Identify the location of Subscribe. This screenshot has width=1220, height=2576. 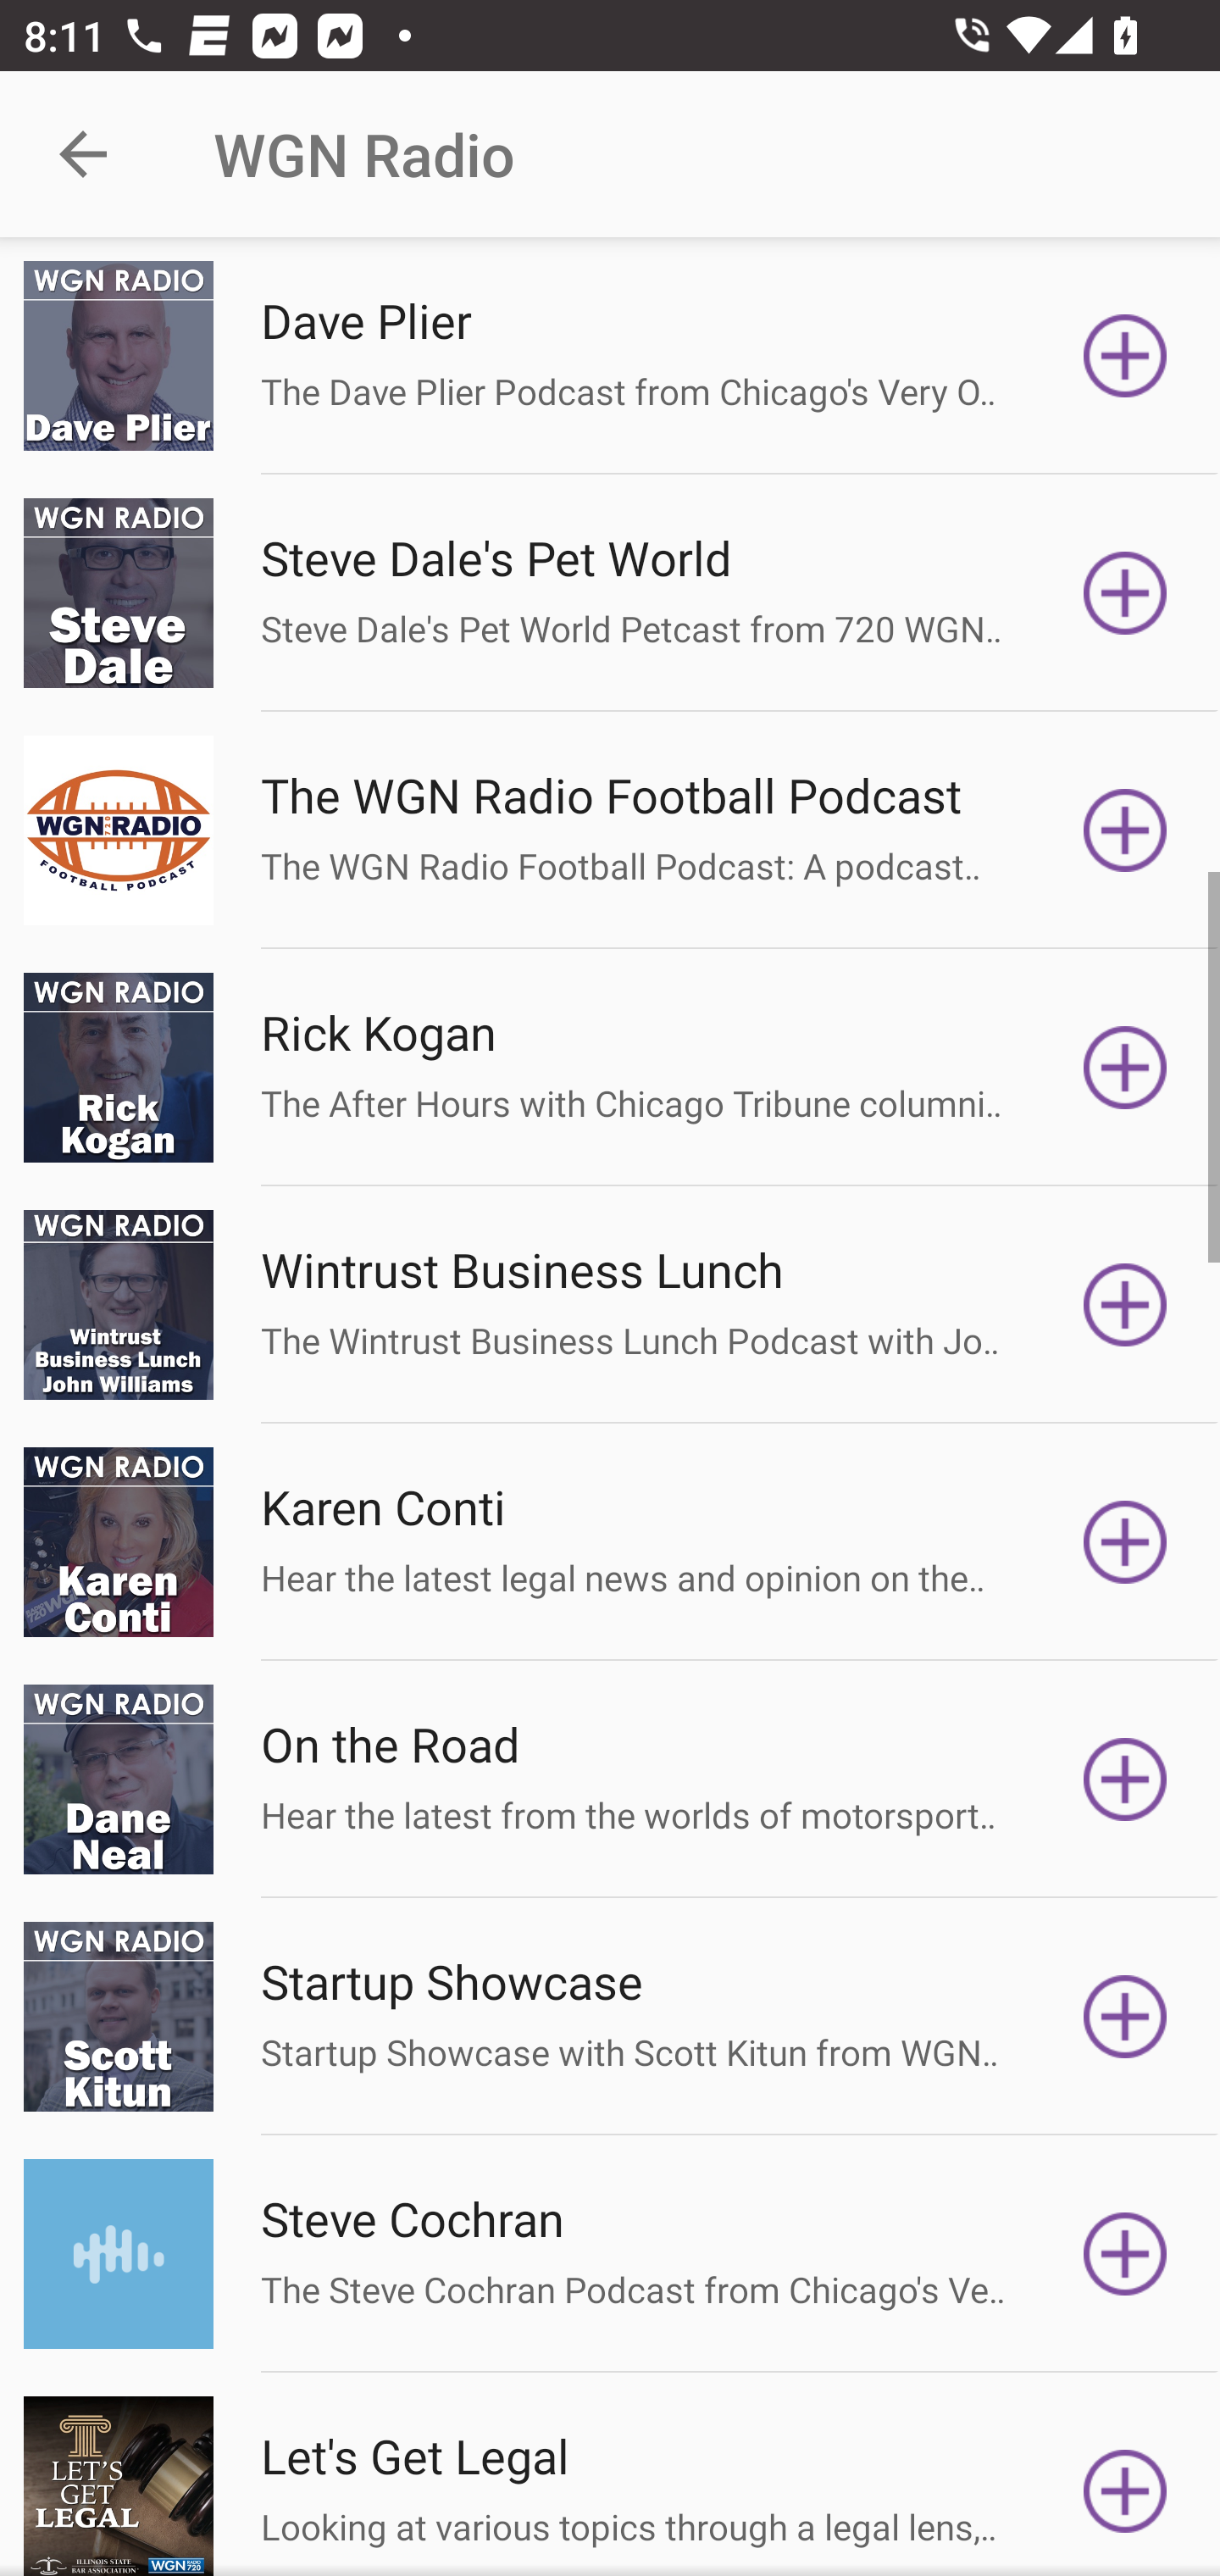
(1125, 591).